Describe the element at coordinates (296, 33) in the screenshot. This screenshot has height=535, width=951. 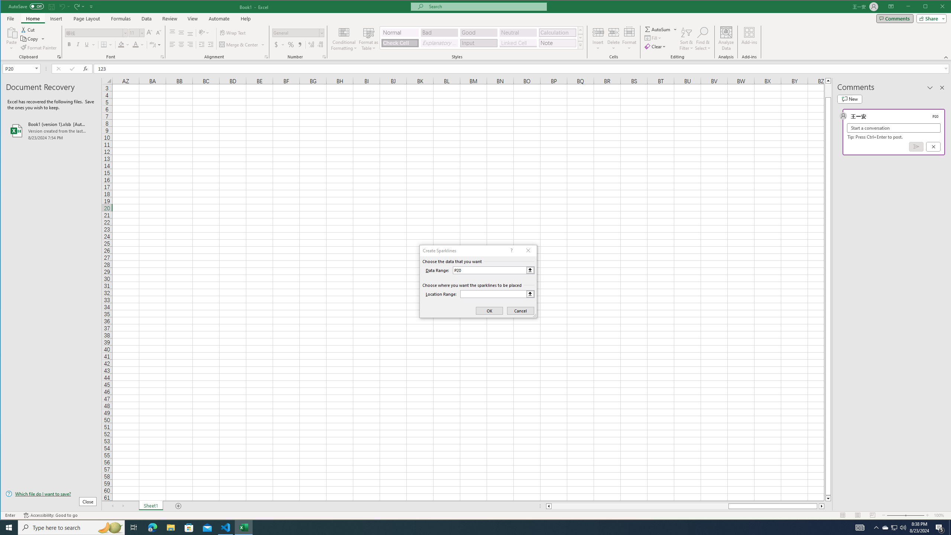
I see `Number Format` at that location.